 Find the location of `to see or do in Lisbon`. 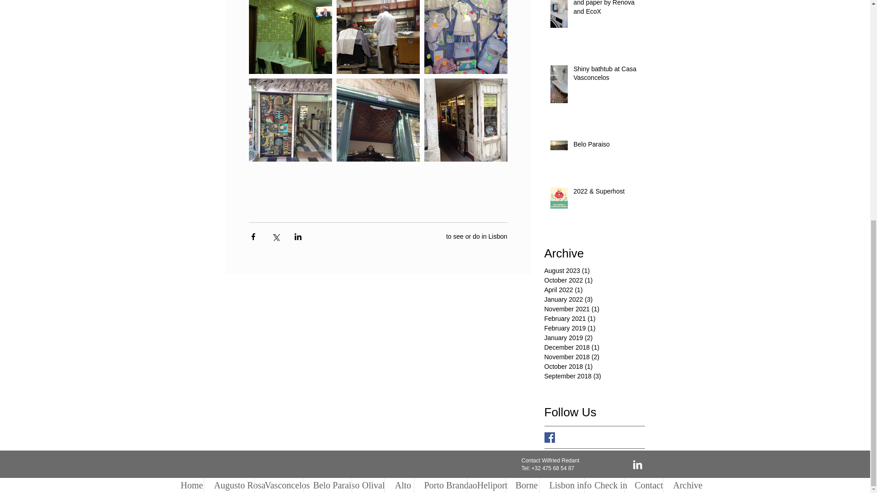

to see or do in Lisbon is located at coordinates (477, 236).